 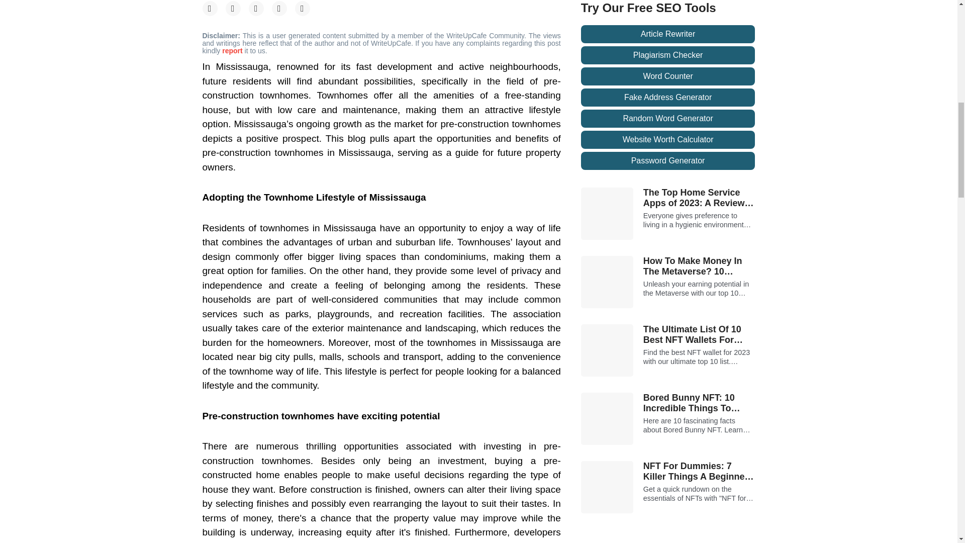 What do you see at coordinates (668, 161) in the screenshot?
I see `Password Generator` at bounding box center [668, 161].